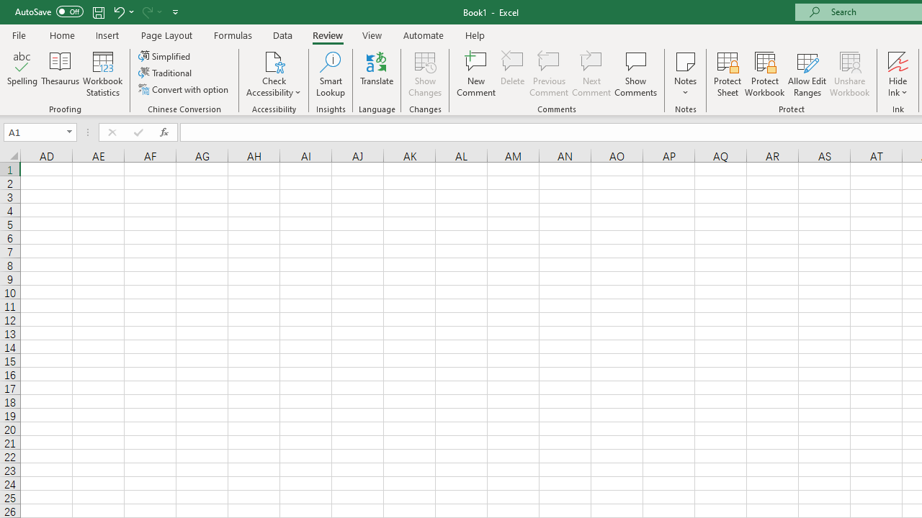 The height and width of the screenshot is (518, 922). I want to click on Translate, so click(377, 73).